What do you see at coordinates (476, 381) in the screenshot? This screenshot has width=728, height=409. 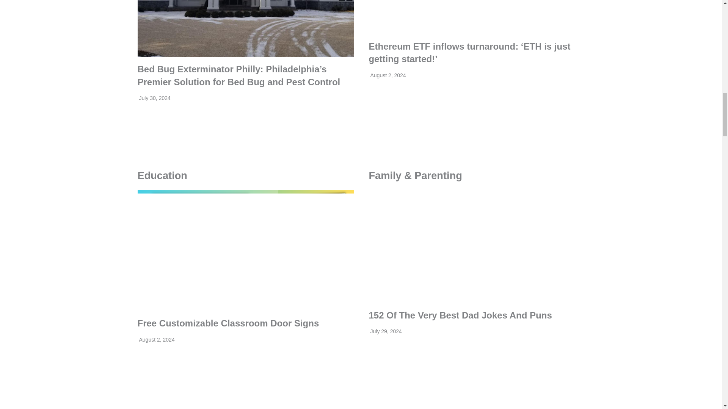 I see `Advertisement` at bounding box center [476, 381].